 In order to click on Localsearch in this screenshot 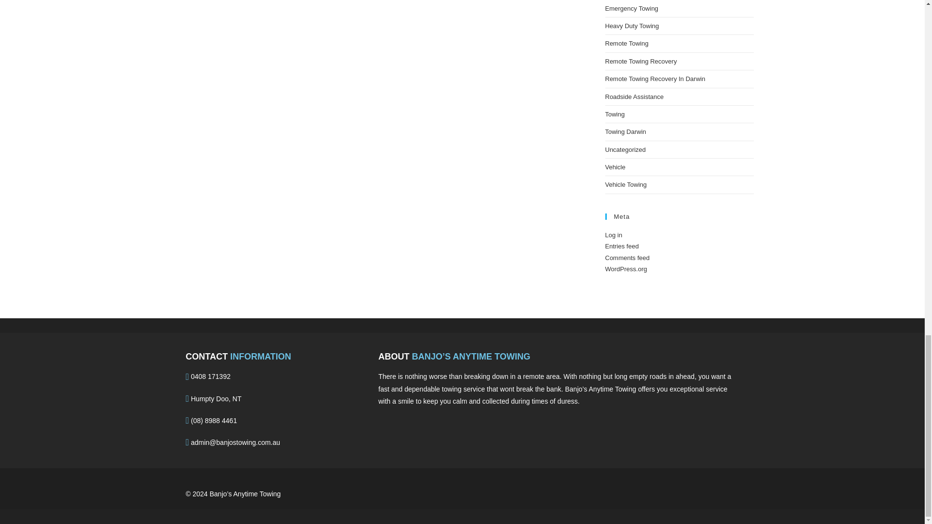, I will do `click(386, 425)`.